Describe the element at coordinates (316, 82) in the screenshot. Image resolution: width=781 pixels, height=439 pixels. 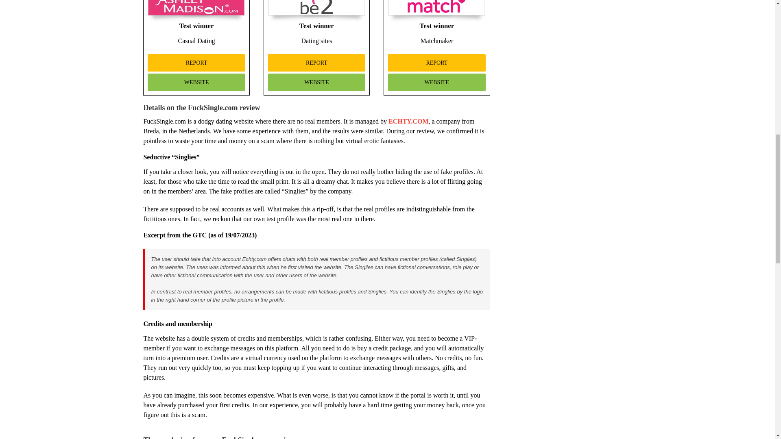
I see `Website` at that location.